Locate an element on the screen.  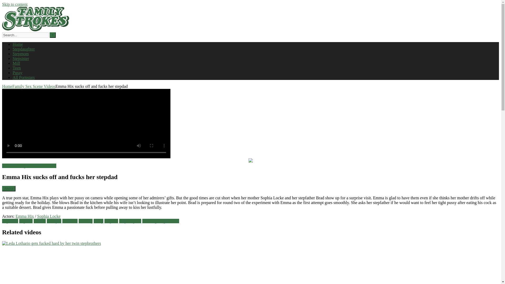
Sophia Locke is located at coordinates (48, 216).